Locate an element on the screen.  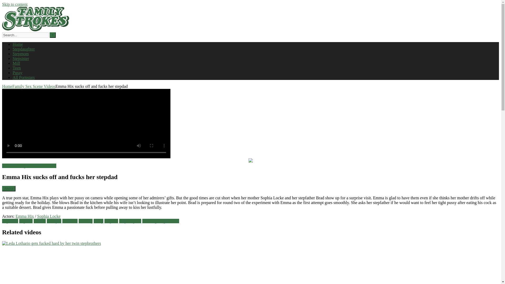
Sophia Locke is located at coordinates (48, 216).